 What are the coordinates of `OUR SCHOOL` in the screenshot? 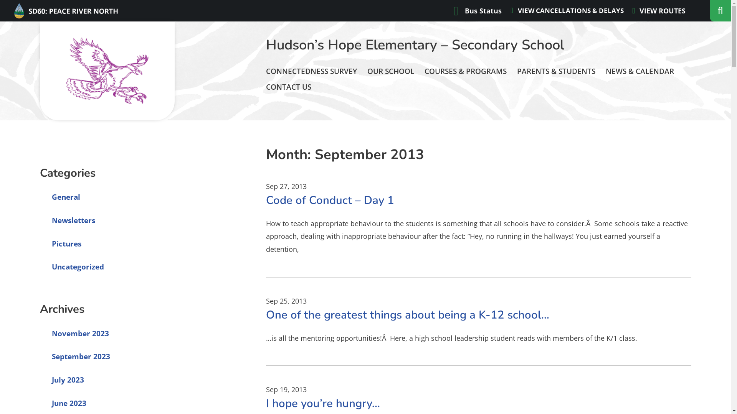 It's located at (391, 71).